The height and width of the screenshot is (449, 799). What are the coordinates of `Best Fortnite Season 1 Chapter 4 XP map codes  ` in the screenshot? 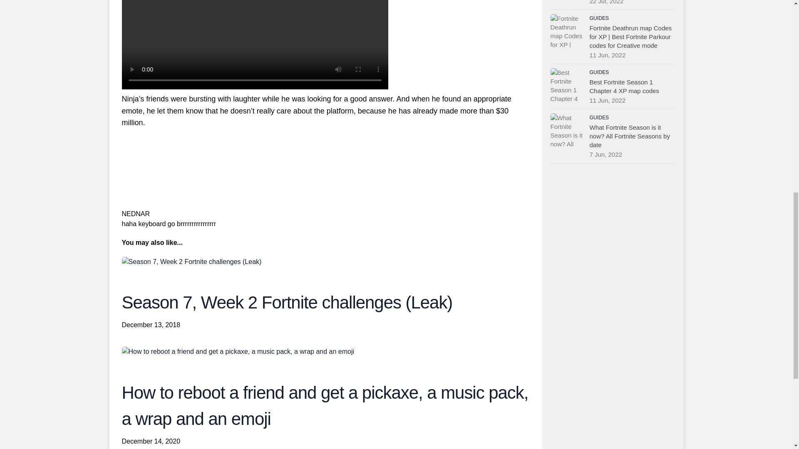 It's located at (567, 85).